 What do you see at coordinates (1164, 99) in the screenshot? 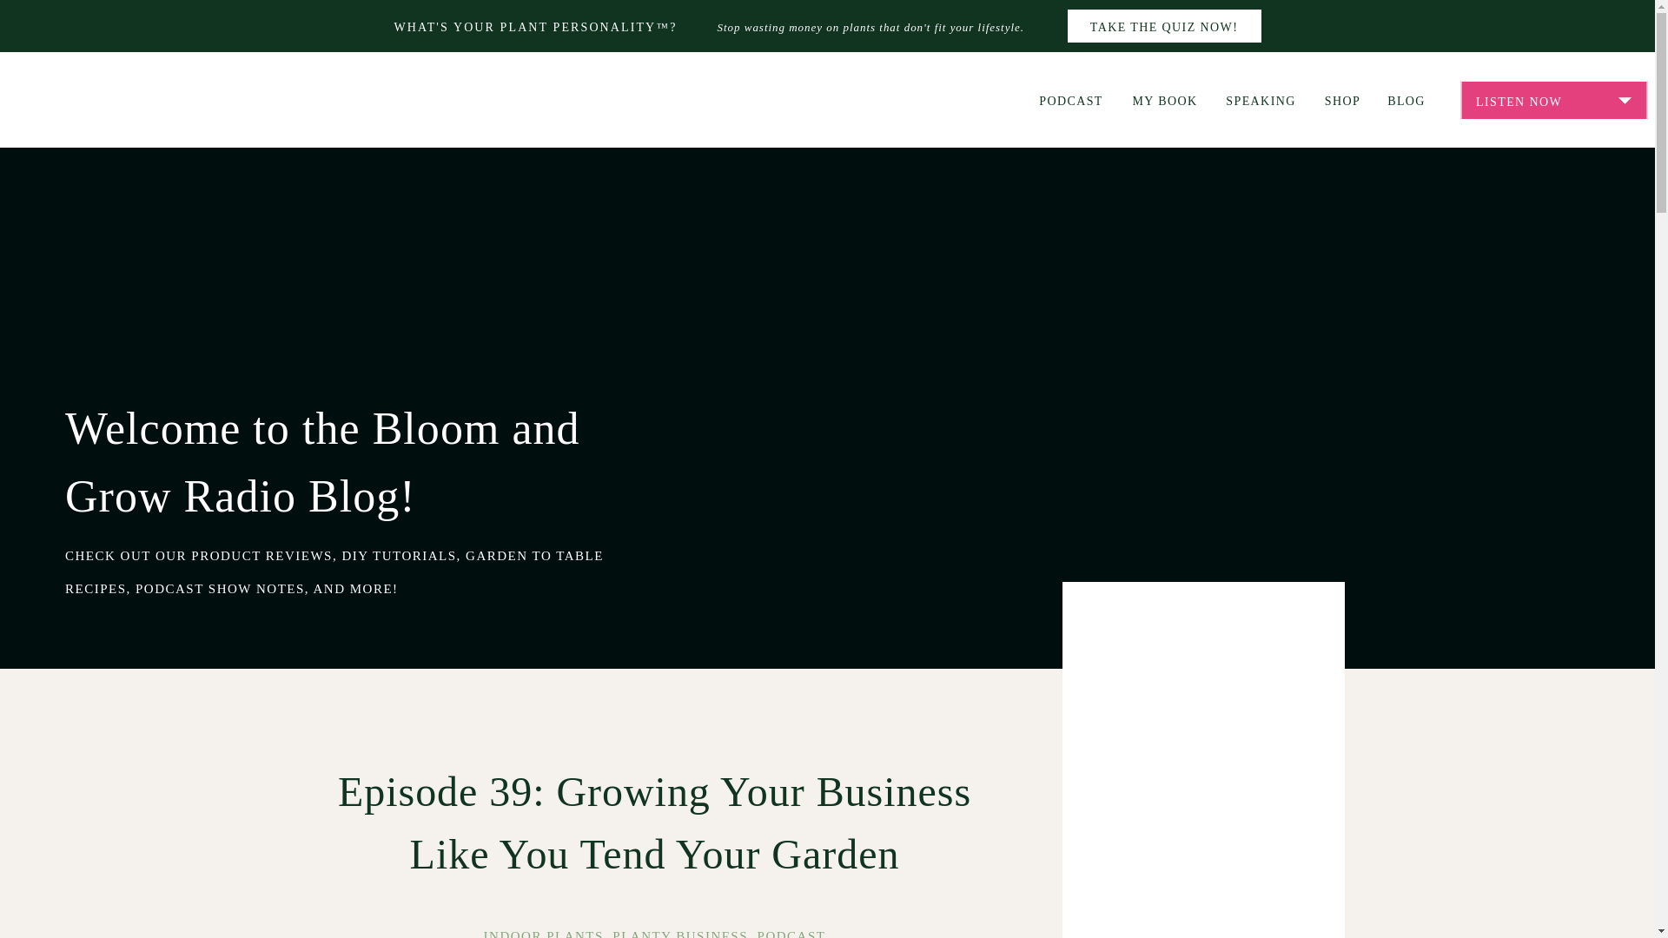
I see `MY BOOK` at bounding box center [1164, 99].